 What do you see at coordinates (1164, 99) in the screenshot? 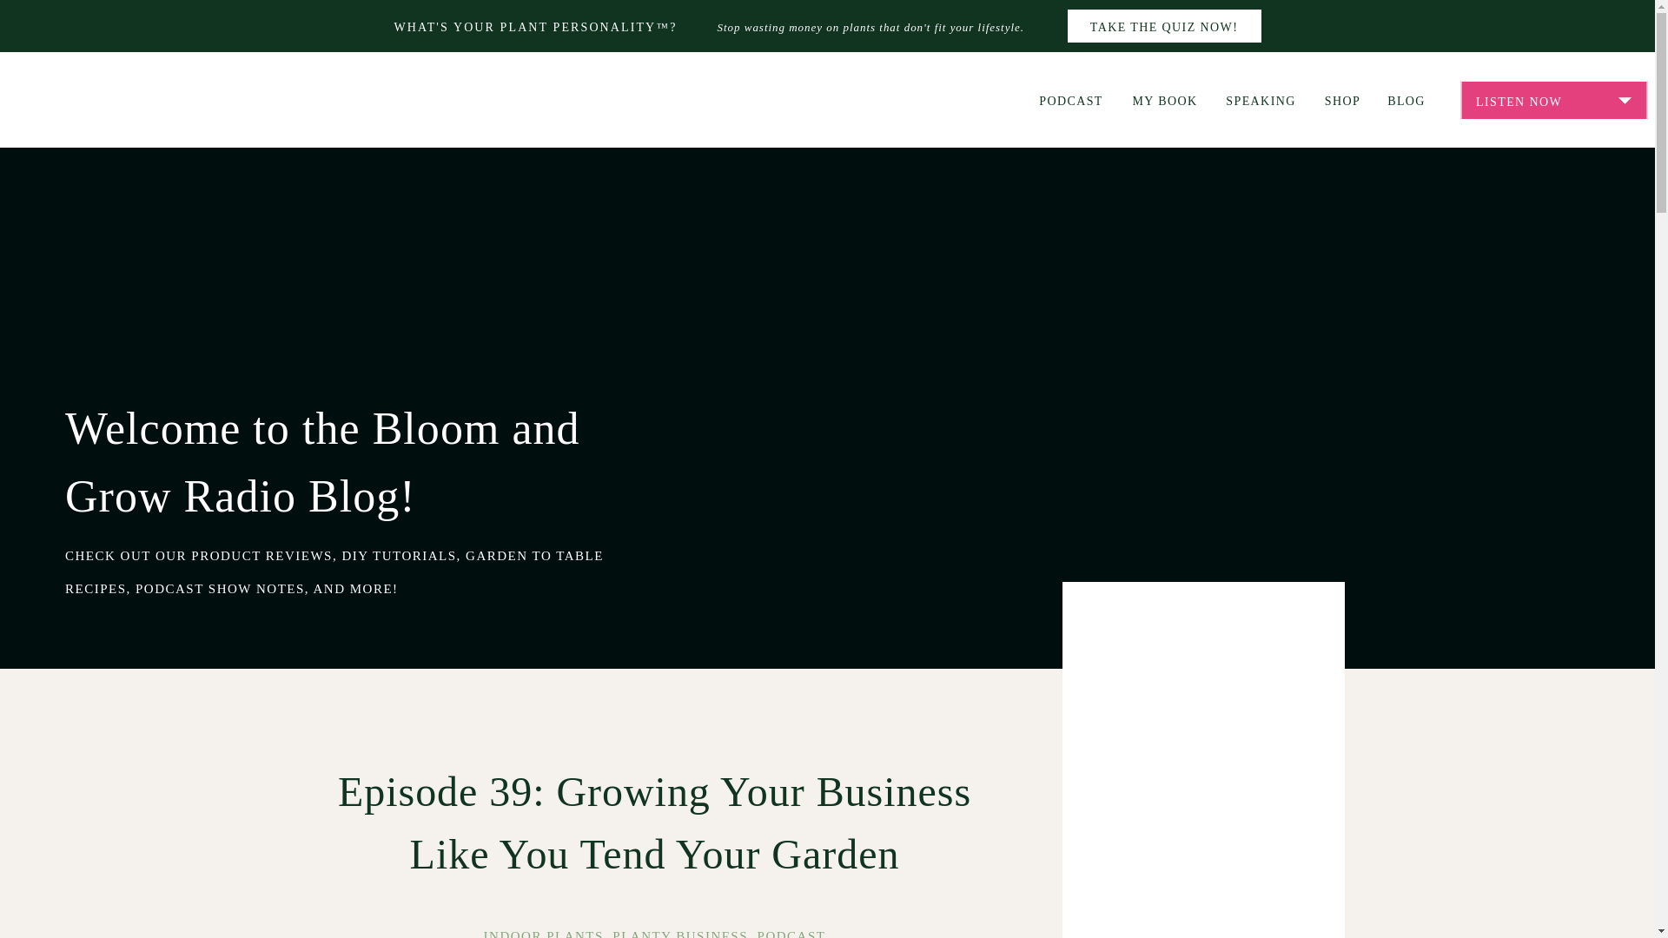
I see `MY BOOK` at bounding box center [1164, 99].